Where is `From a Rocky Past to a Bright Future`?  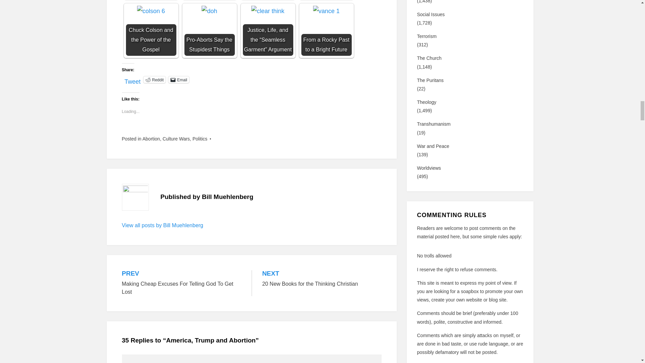
From a Rocky Past to a Bright Future is located at coordinates (326, 31).